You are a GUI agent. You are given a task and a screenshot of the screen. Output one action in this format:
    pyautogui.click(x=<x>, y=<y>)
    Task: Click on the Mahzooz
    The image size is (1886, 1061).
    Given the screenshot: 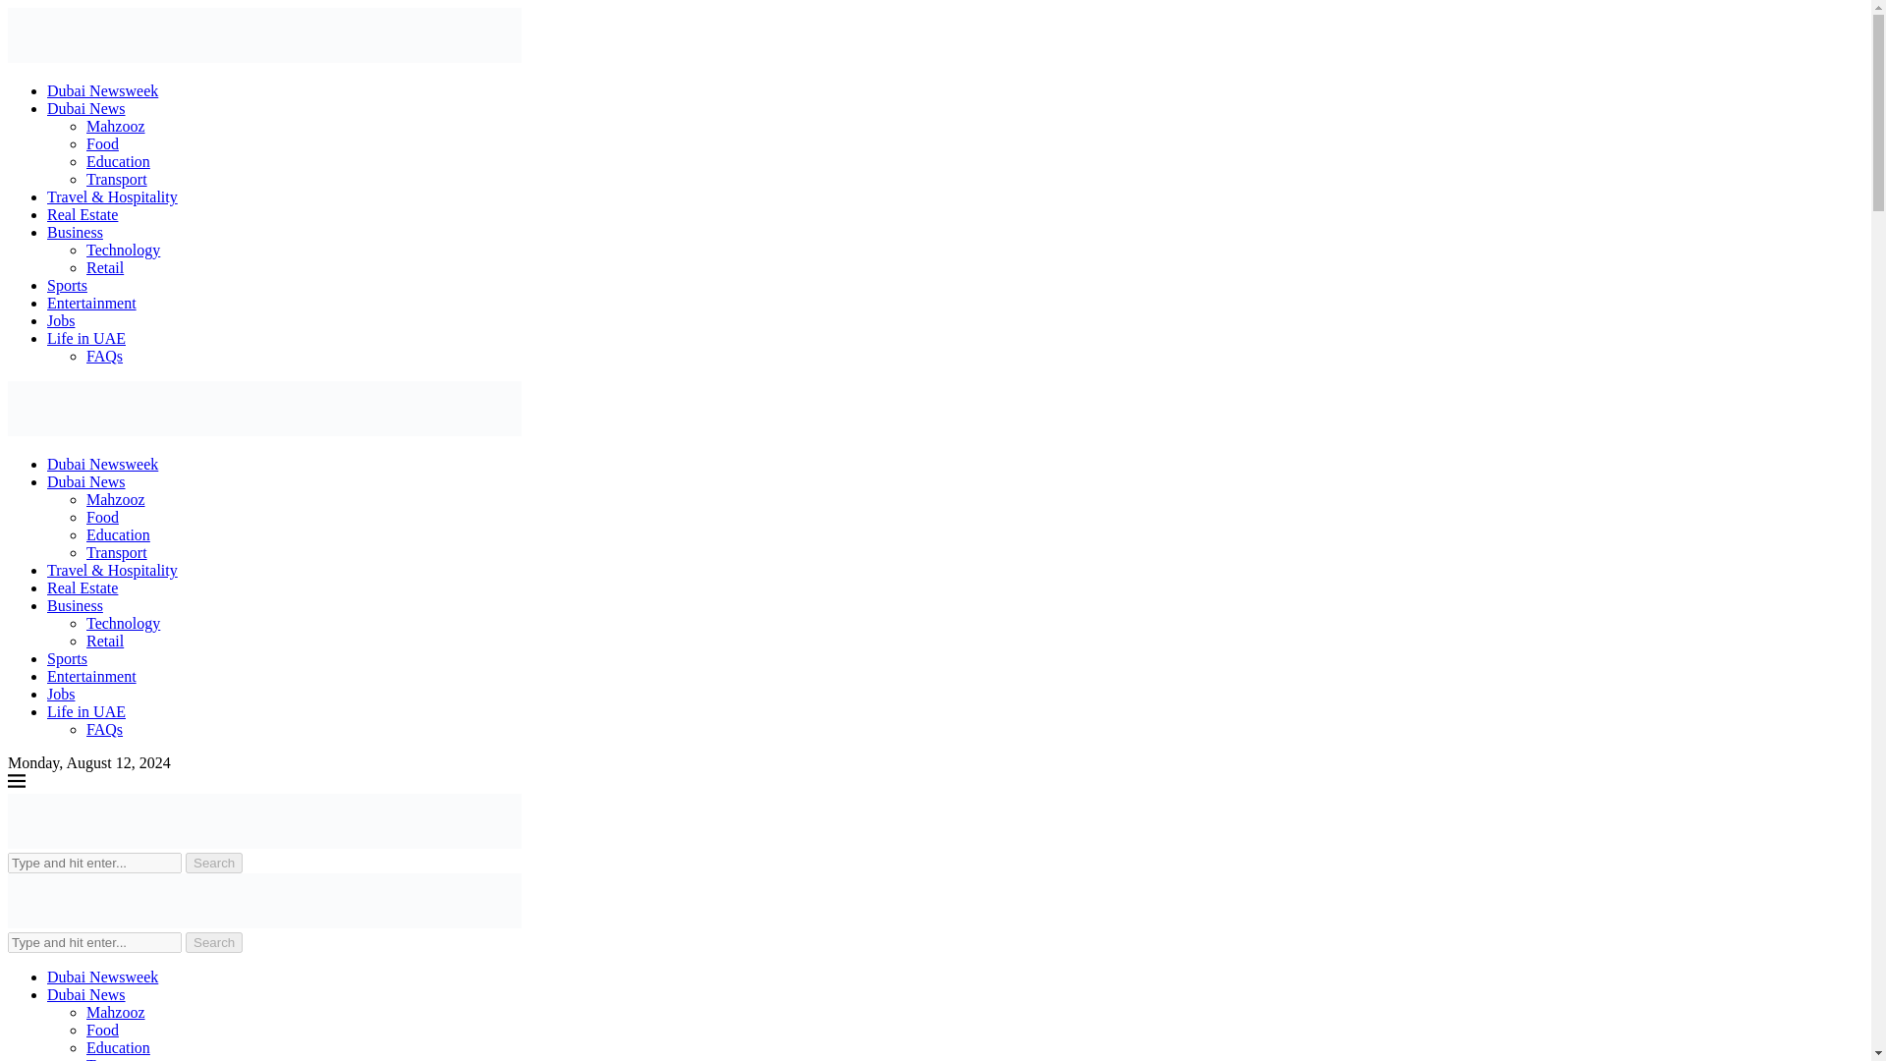 What is the action you would take?
    pyautogui.click(x=116, y=499)
    